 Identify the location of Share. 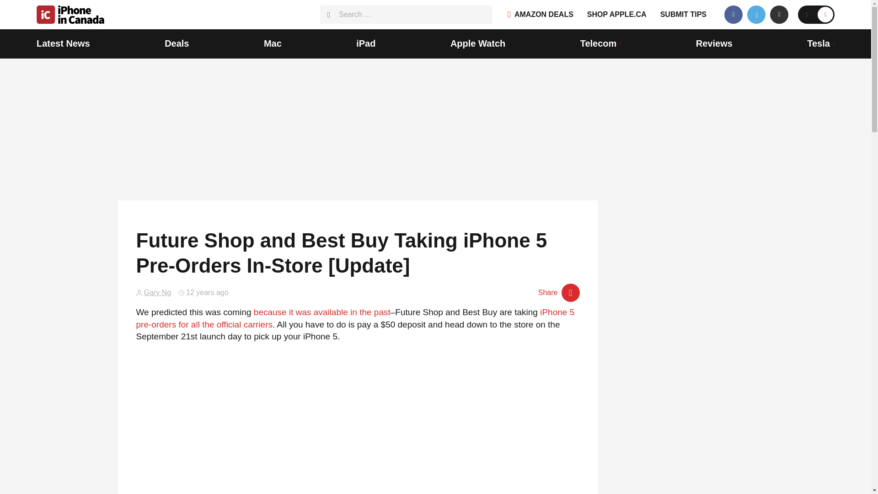
(559, 292).